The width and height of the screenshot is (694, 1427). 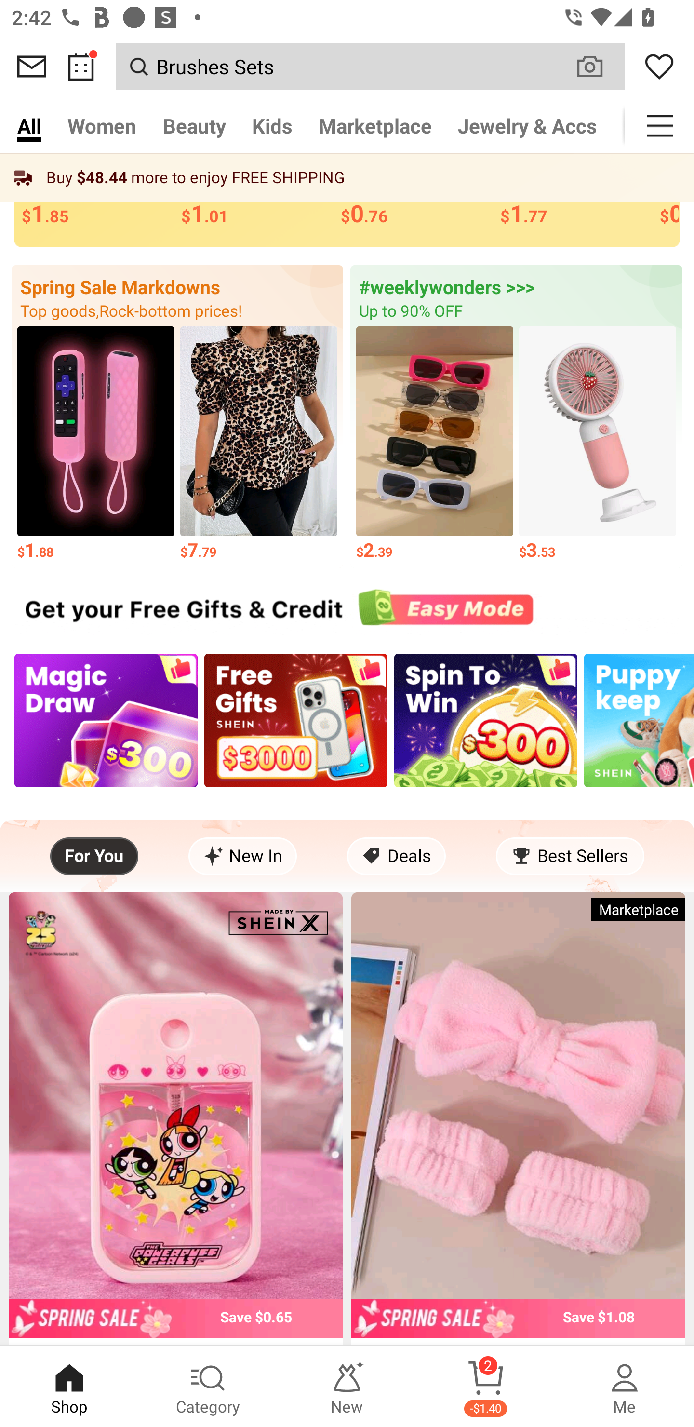 What do you see at coordinates (396, 856) in the screenshot?
I see `Deals` at bounding box center [396, 856].